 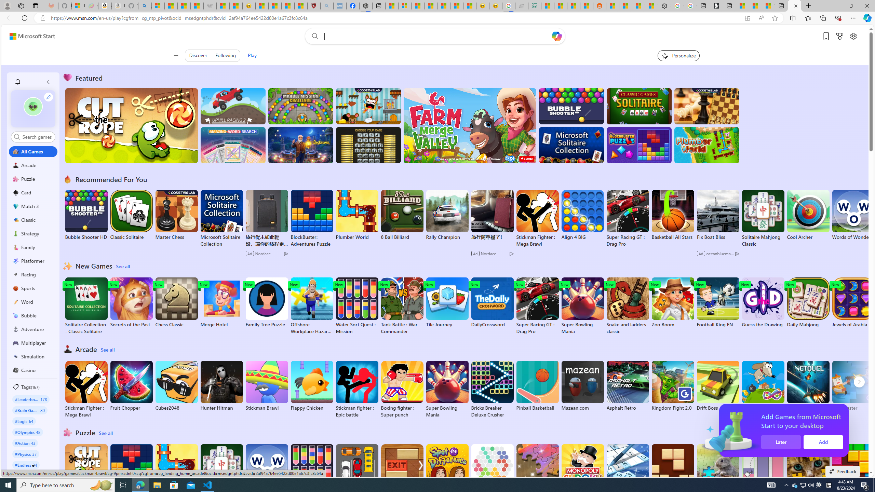 I want to click on Up Hill Racing 2, so click(x=233, y=106).